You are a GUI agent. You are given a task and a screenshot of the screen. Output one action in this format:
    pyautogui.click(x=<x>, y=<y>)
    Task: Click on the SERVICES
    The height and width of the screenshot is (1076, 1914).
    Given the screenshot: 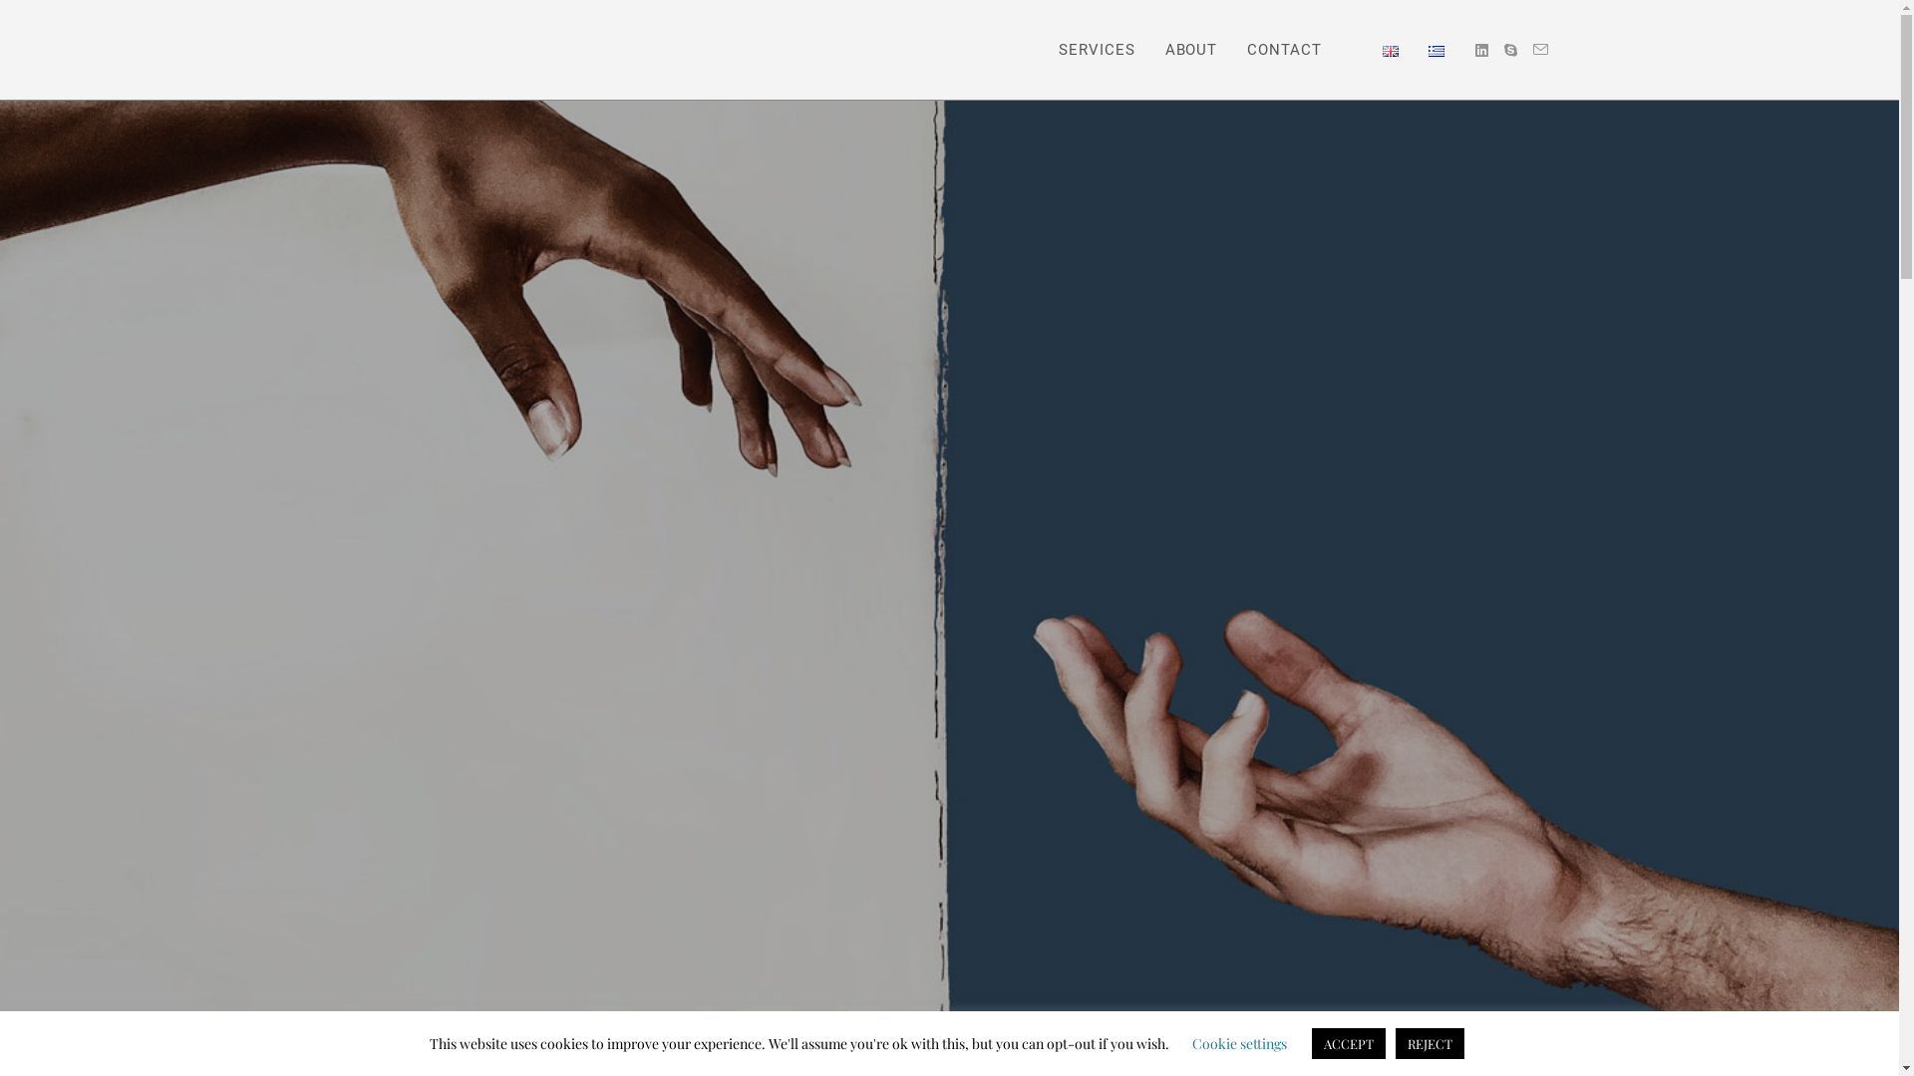 What is the action you would take?
    pyautogui.click(x=1097, y=50)
    